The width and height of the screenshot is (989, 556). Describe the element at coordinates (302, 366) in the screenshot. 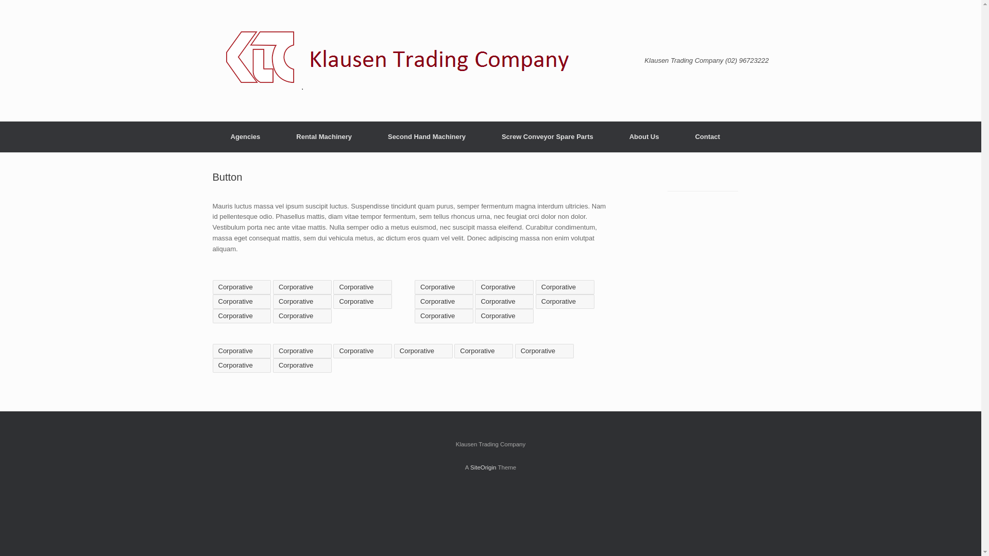

I see `Corporative` at that location.